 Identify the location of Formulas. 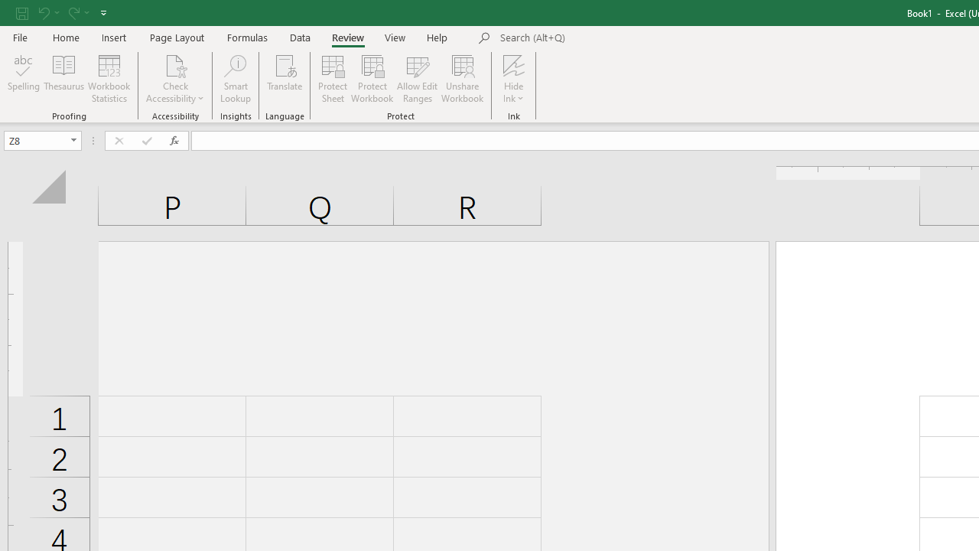
(247, 37).